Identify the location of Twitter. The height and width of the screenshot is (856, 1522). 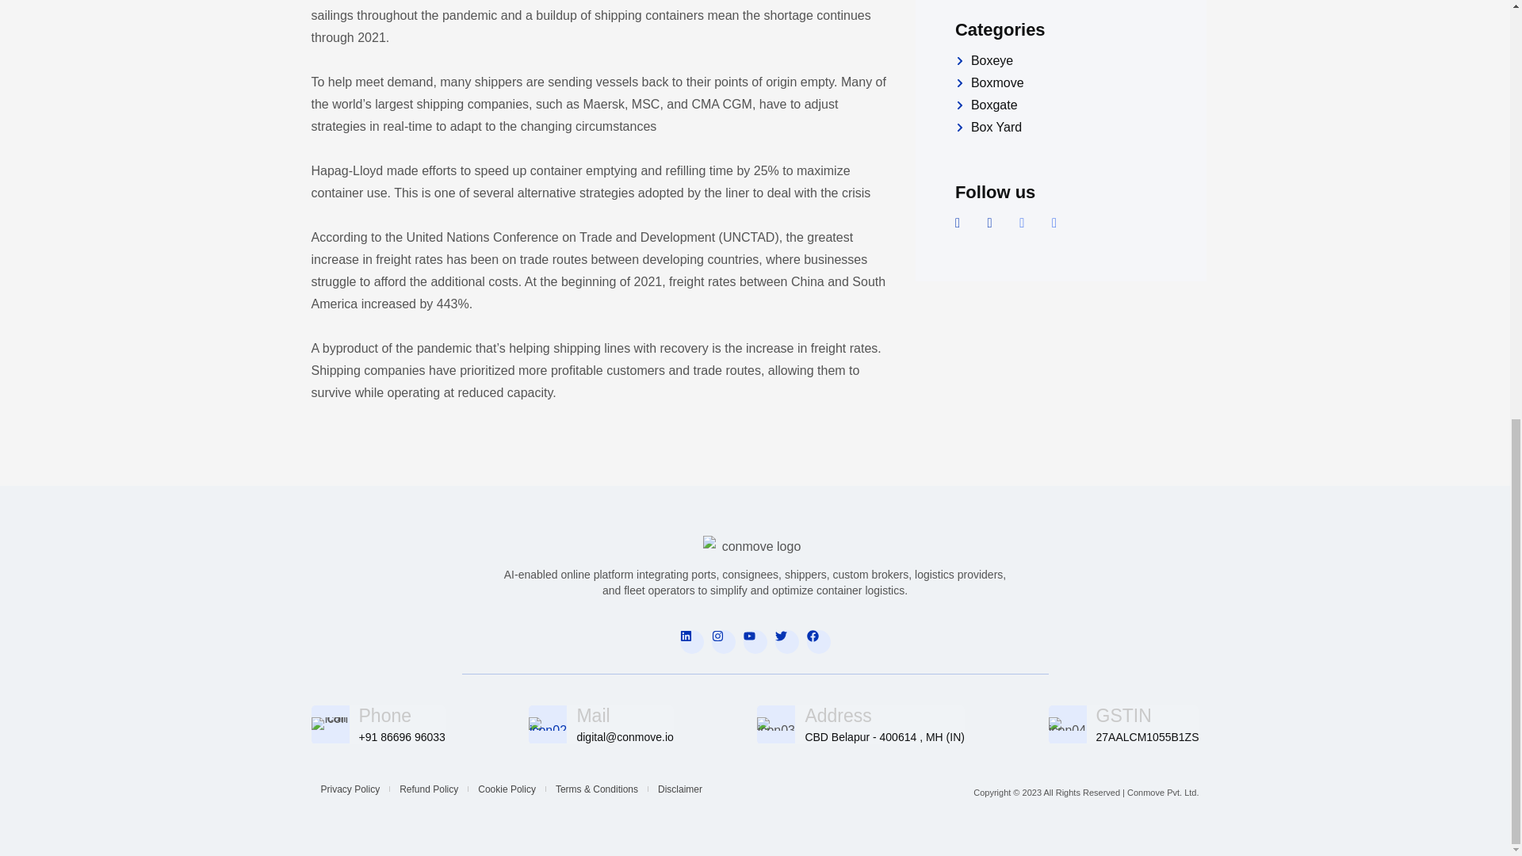
(786, 642).